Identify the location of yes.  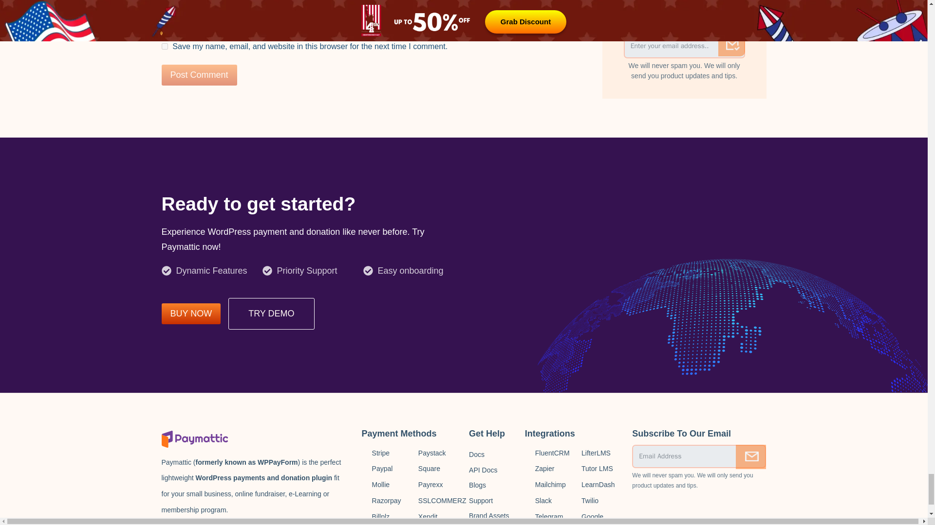
(165, 46).